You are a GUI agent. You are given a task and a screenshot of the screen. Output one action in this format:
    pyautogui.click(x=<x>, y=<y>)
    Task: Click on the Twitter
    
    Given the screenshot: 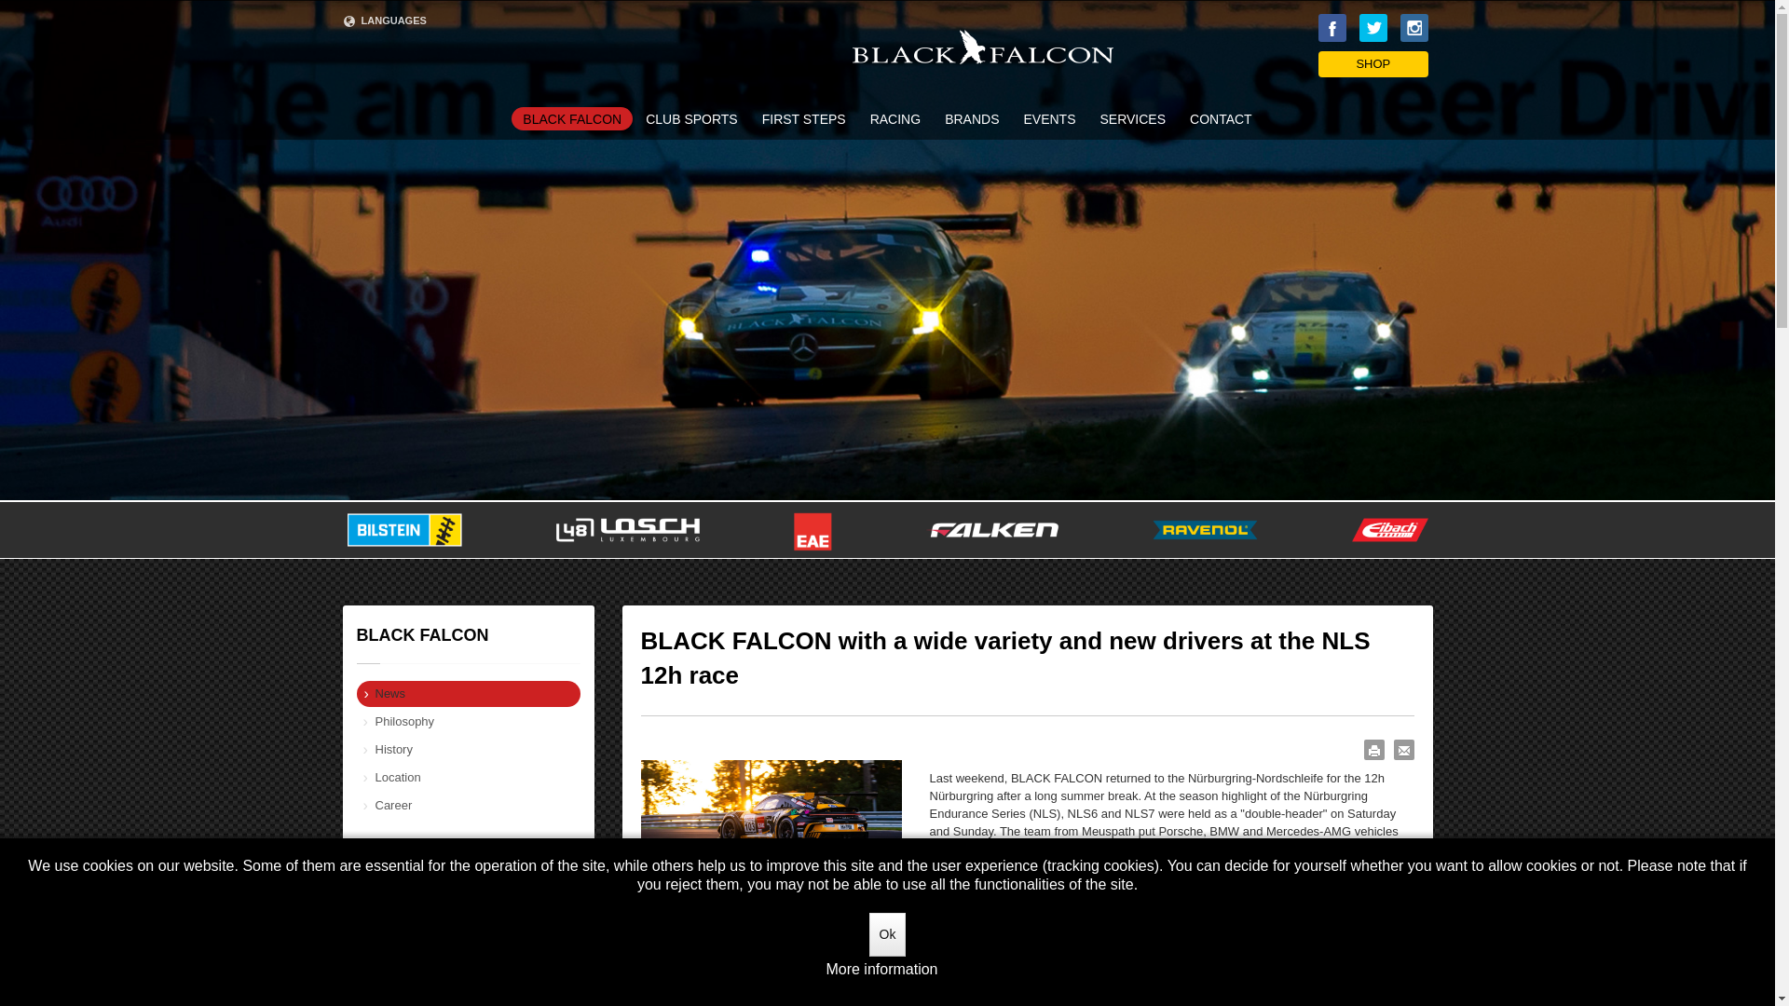 What is the action you would take?
    pyautogui.click(x=1373, y=28)
    